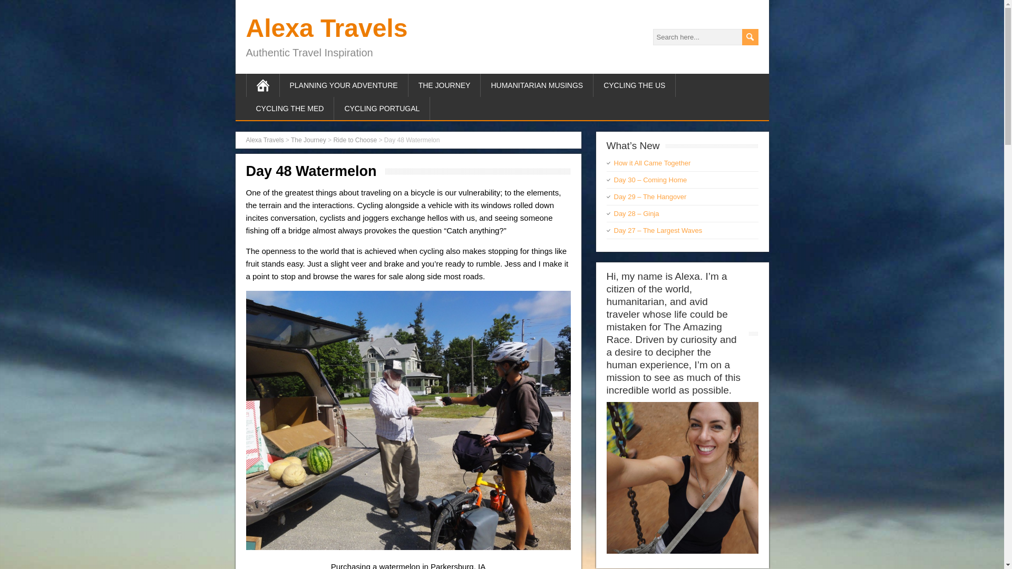 The image size is (1012, 569). What do you see at coordinates (537, 85) in the screenshot?
I see `HUMANITARIAN MUSINGS` at bounding box center [537, 85].